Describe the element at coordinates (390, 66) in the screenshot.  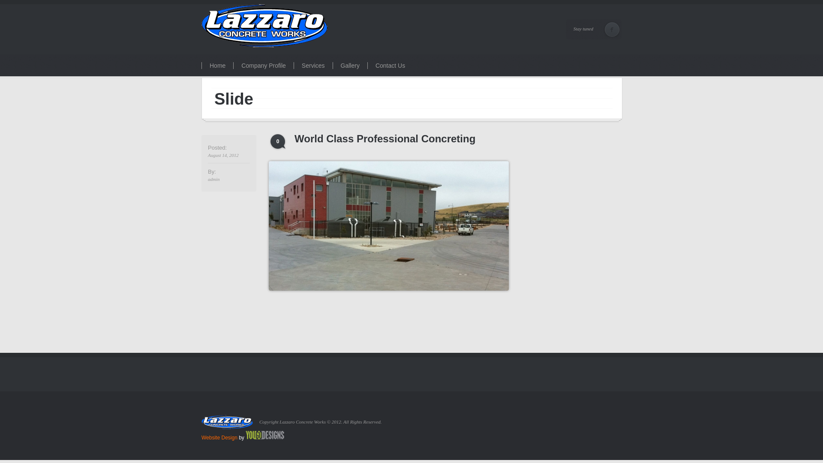
I see `Contact Us` at that location.